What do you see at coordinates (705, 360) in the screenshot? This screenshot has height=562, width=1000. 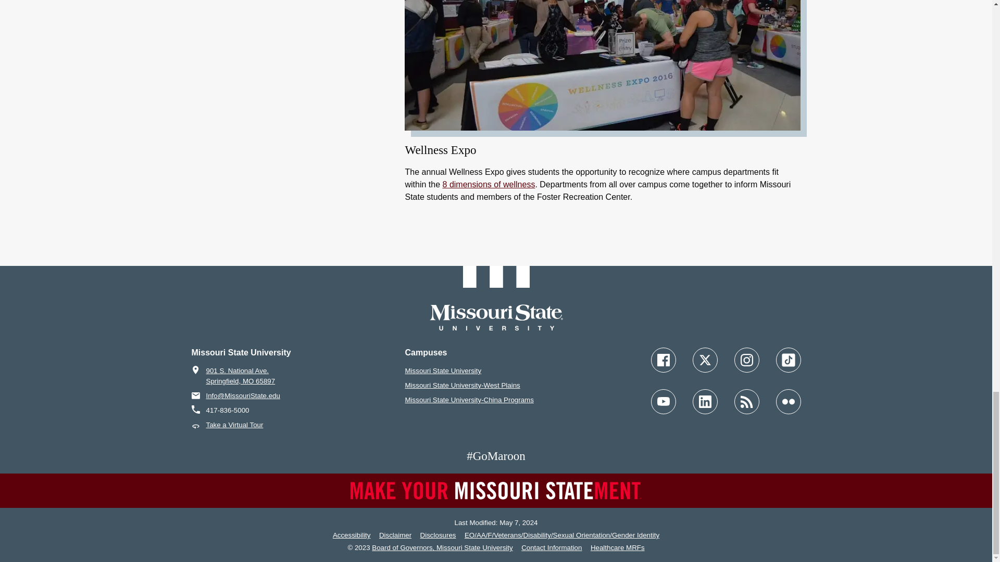 I see `Follow Missouri State on X` at bounding box center [705, 360].